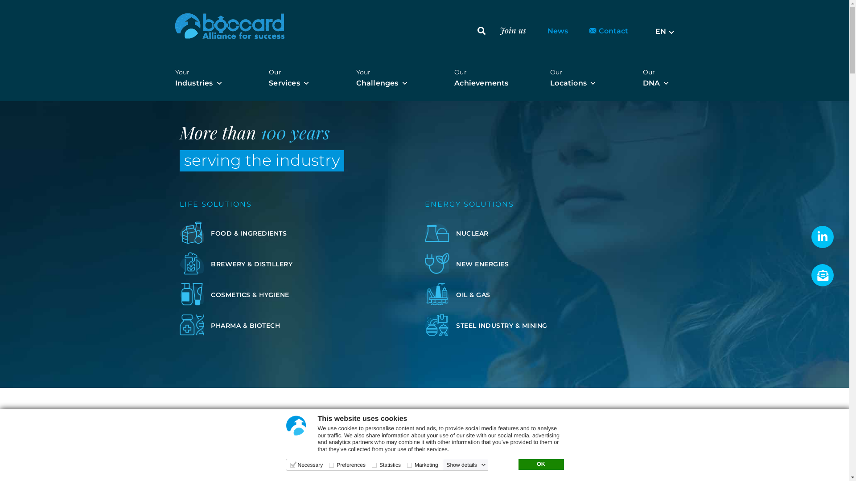 The height and width of the screenshot is (481, 856). Describe the element at coordinates (251, 264) in the screenshot. I see `BREWERY & DISTILLERY` at that location.